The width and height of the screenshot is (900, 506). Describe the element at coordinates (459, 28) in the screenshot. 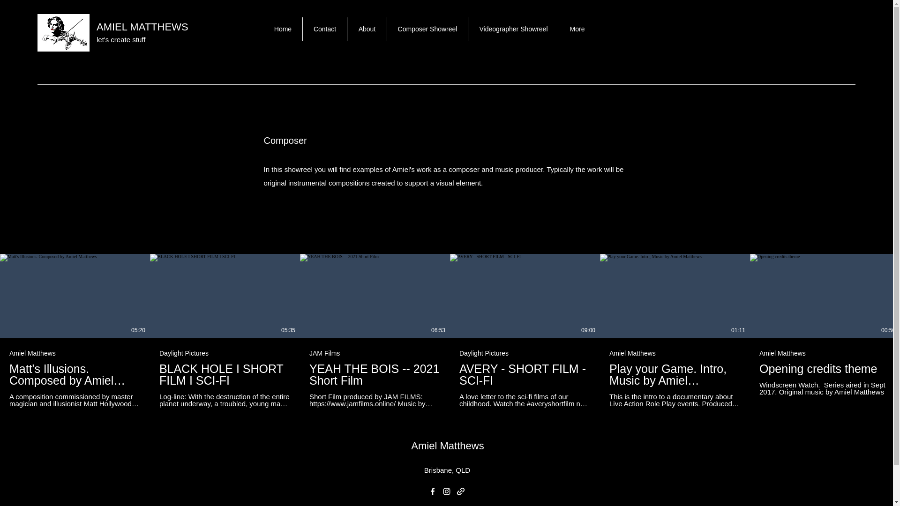

I see `Videographer Showreel` at that location.